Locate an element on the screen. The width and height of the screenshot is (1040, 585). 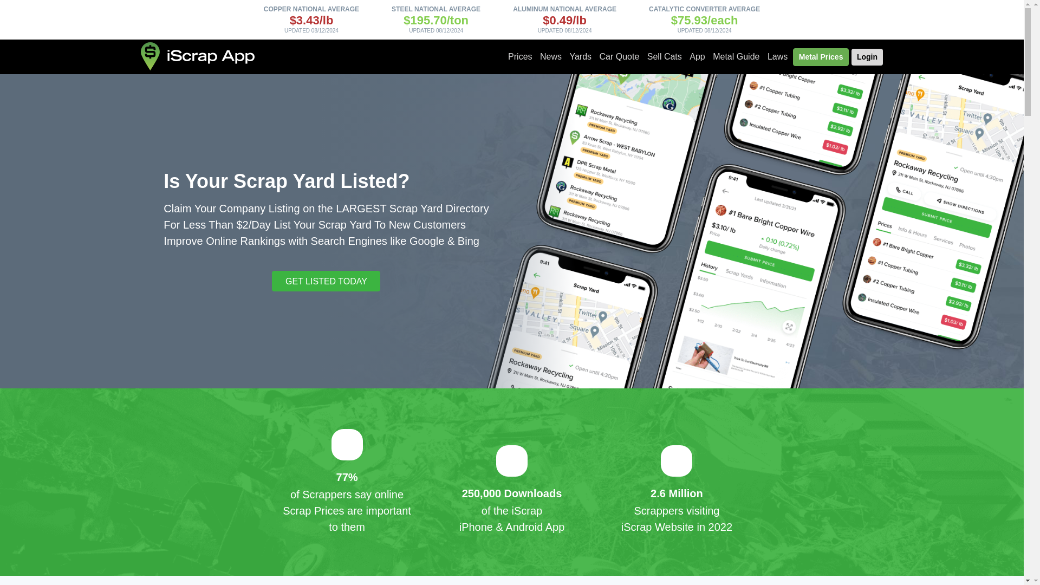
Sell Cats is located at coordinates (664, 57).